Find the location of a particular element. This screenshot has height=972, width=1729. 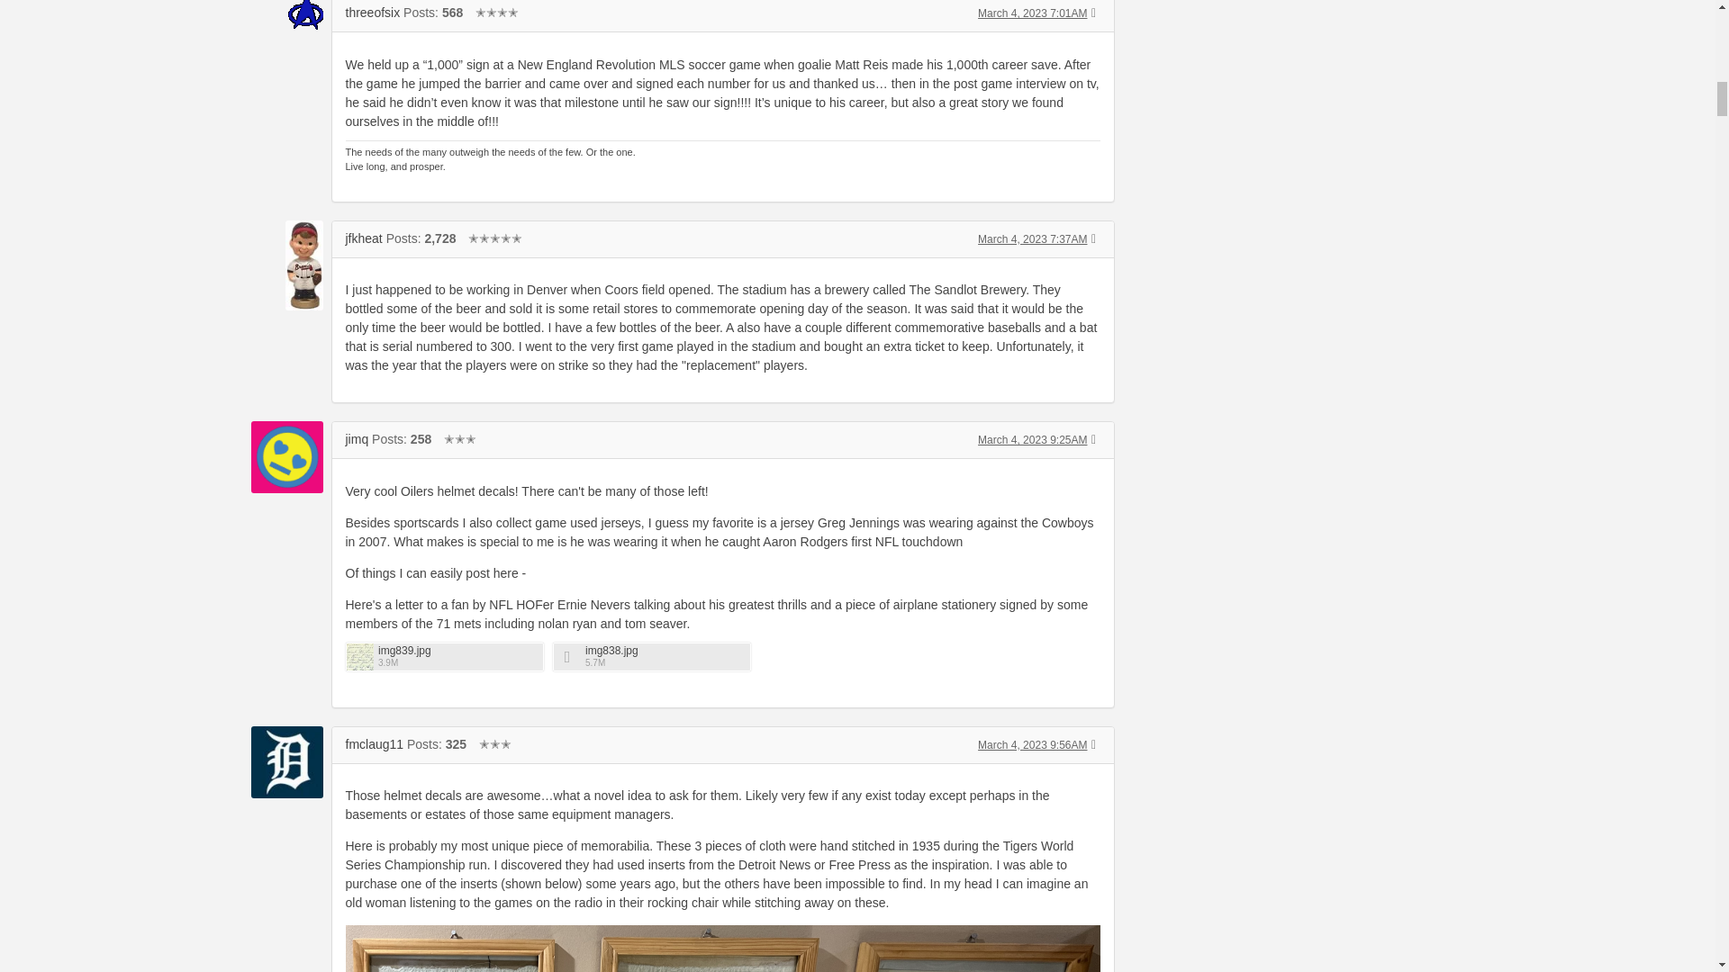

jimq is located at coordinates (358, 438).